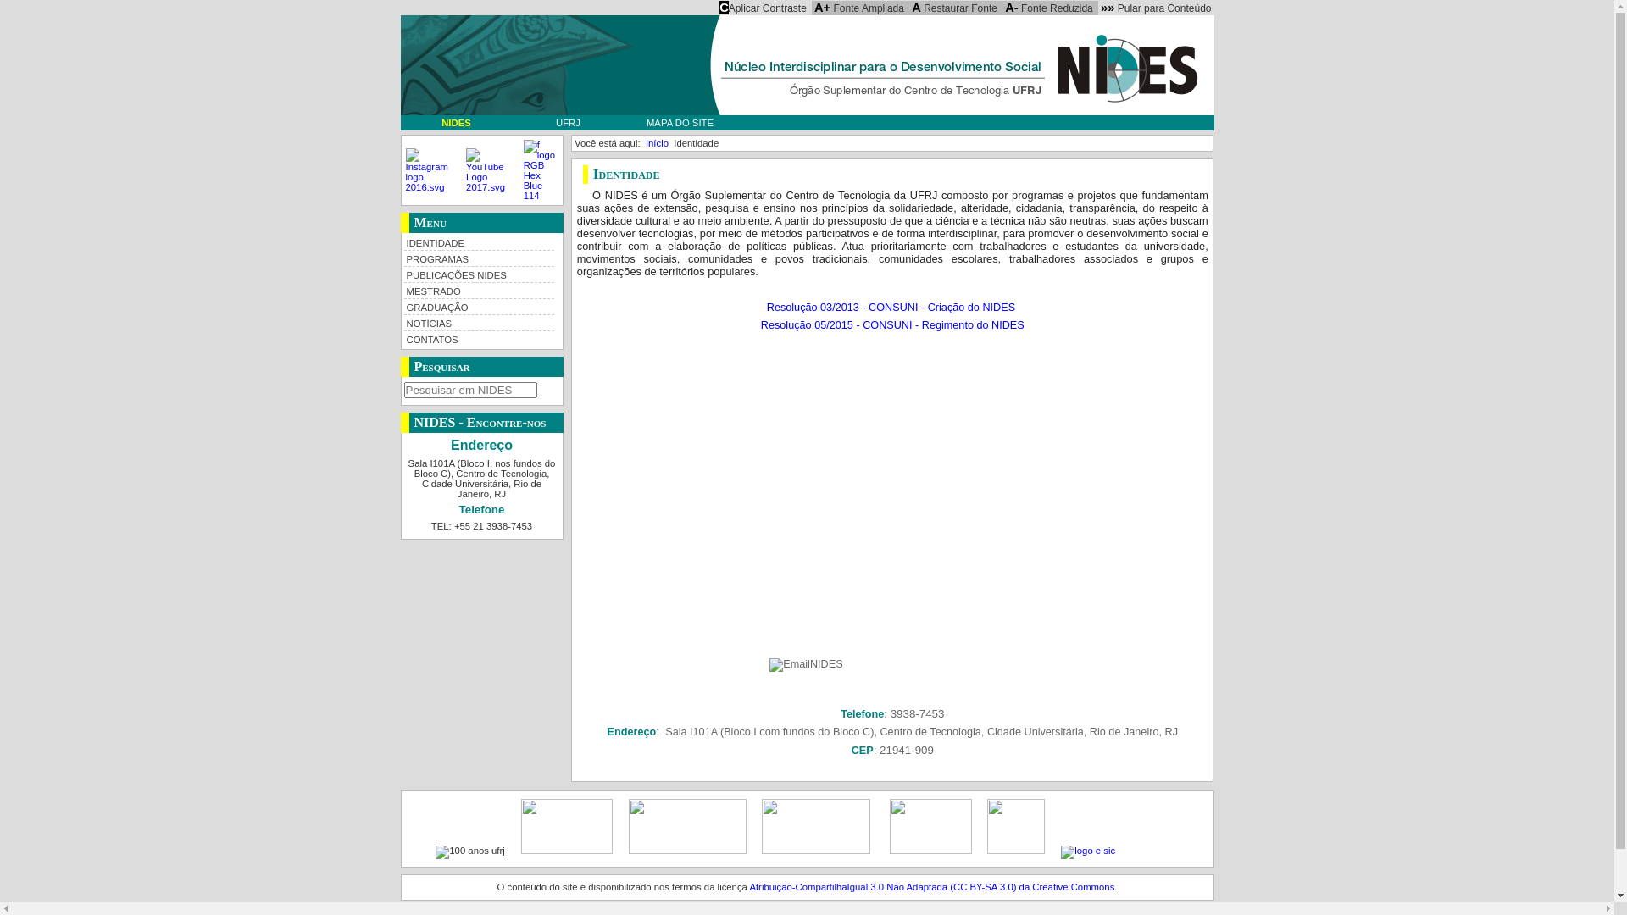  What do you see at coordinates (568, 123) in the screenshot?
I see `UFRJ` at bounding box center [568, 123].